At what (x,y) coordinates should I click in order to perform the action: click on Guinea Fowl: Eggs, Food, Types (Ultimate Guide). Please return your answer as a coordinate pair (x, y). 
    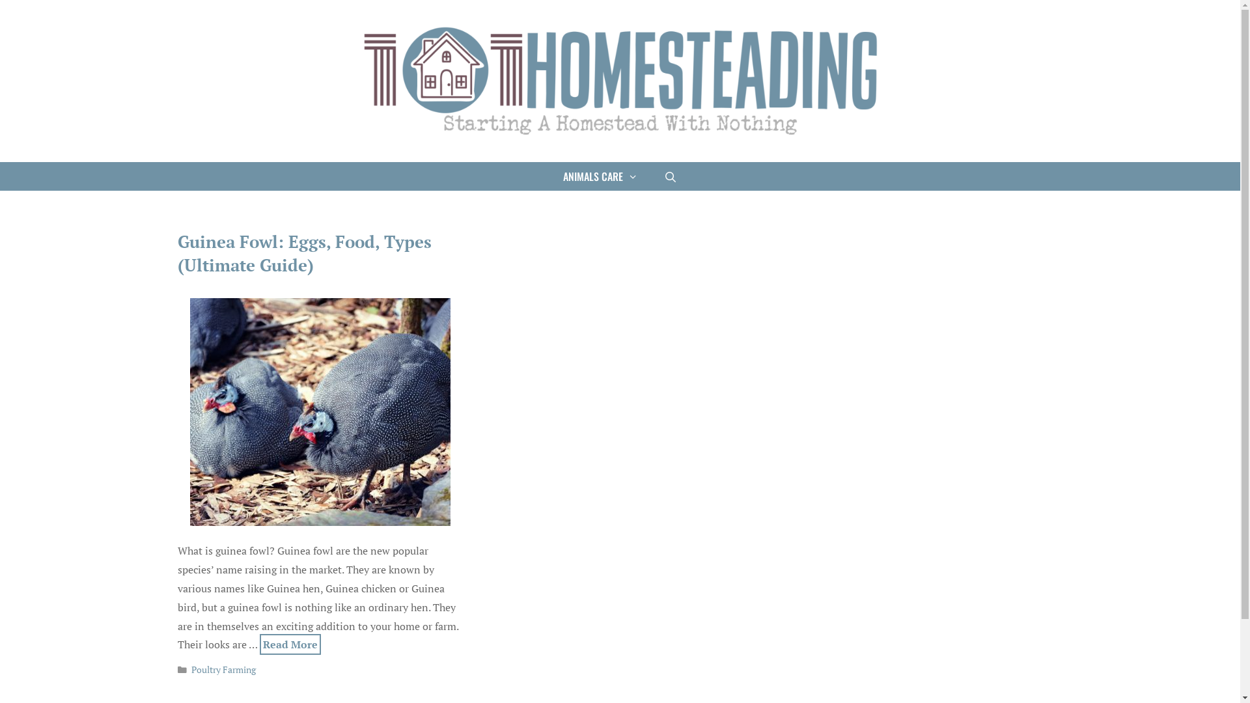
    Looking at the image, I should click on (304, 253).